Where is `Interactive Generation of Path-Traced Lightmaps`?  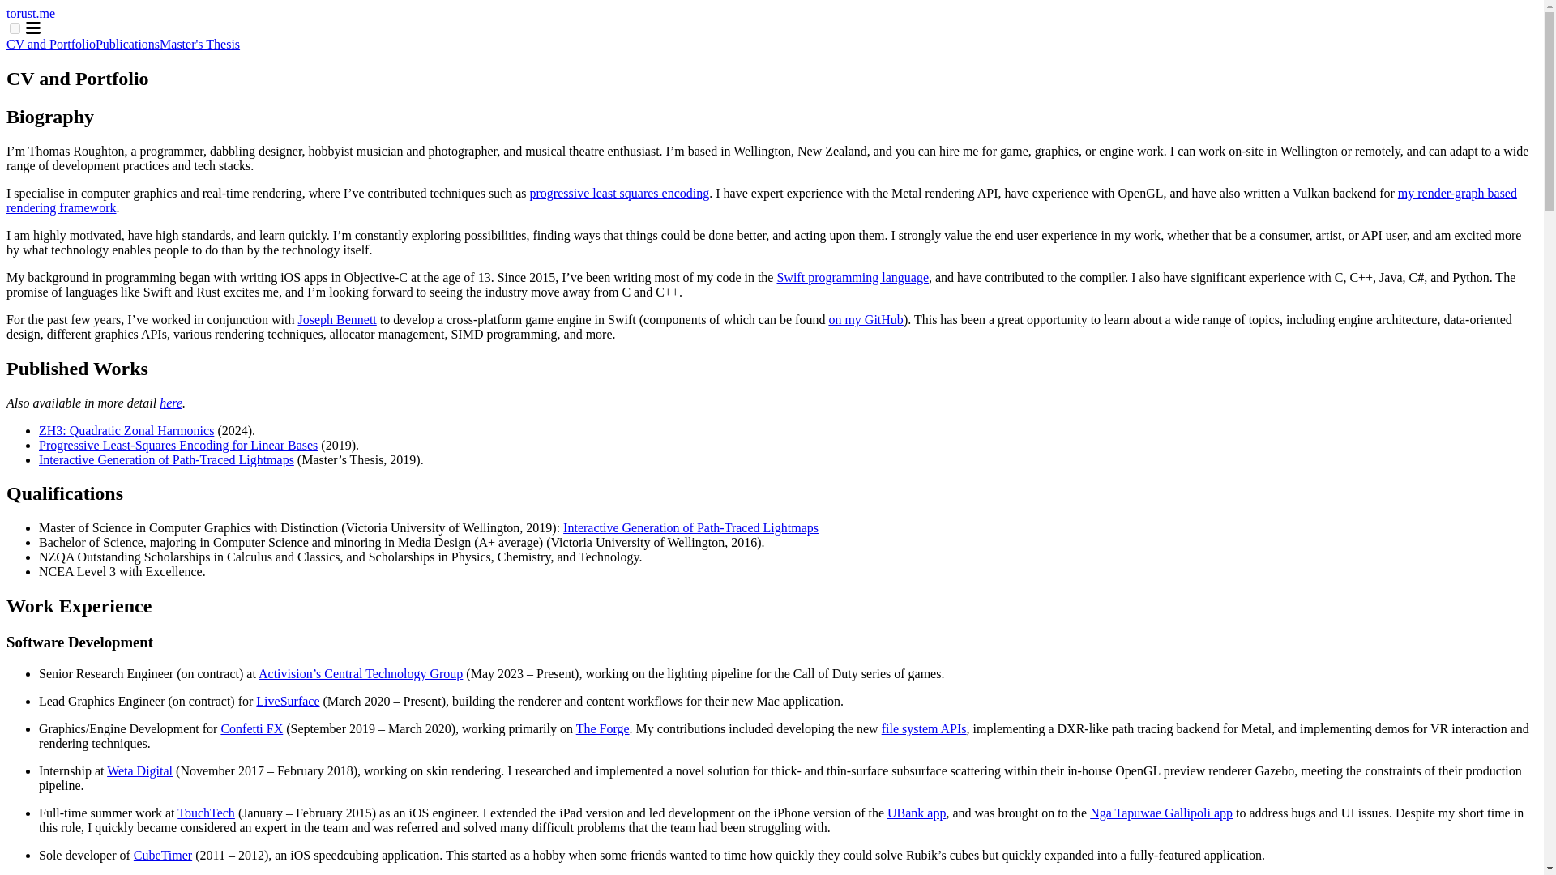 Interactive Generation of Path-Traced Lightmaps is located at coordinates (690, 527).